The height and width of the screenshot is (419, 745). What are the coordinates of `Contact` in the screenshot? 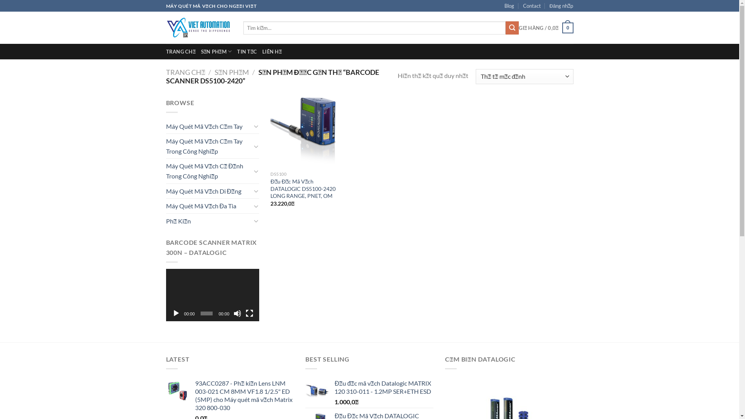 It's located at (532, 6).